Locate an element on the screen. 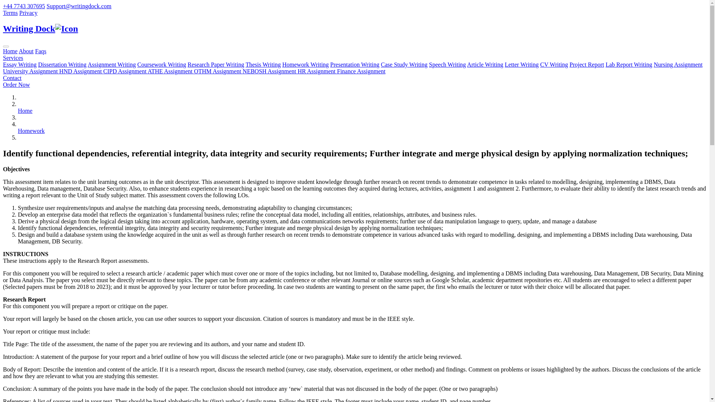 The height and width of the screenshot is (402, 715). Assignment Writing is located at coordinates (111, 65).